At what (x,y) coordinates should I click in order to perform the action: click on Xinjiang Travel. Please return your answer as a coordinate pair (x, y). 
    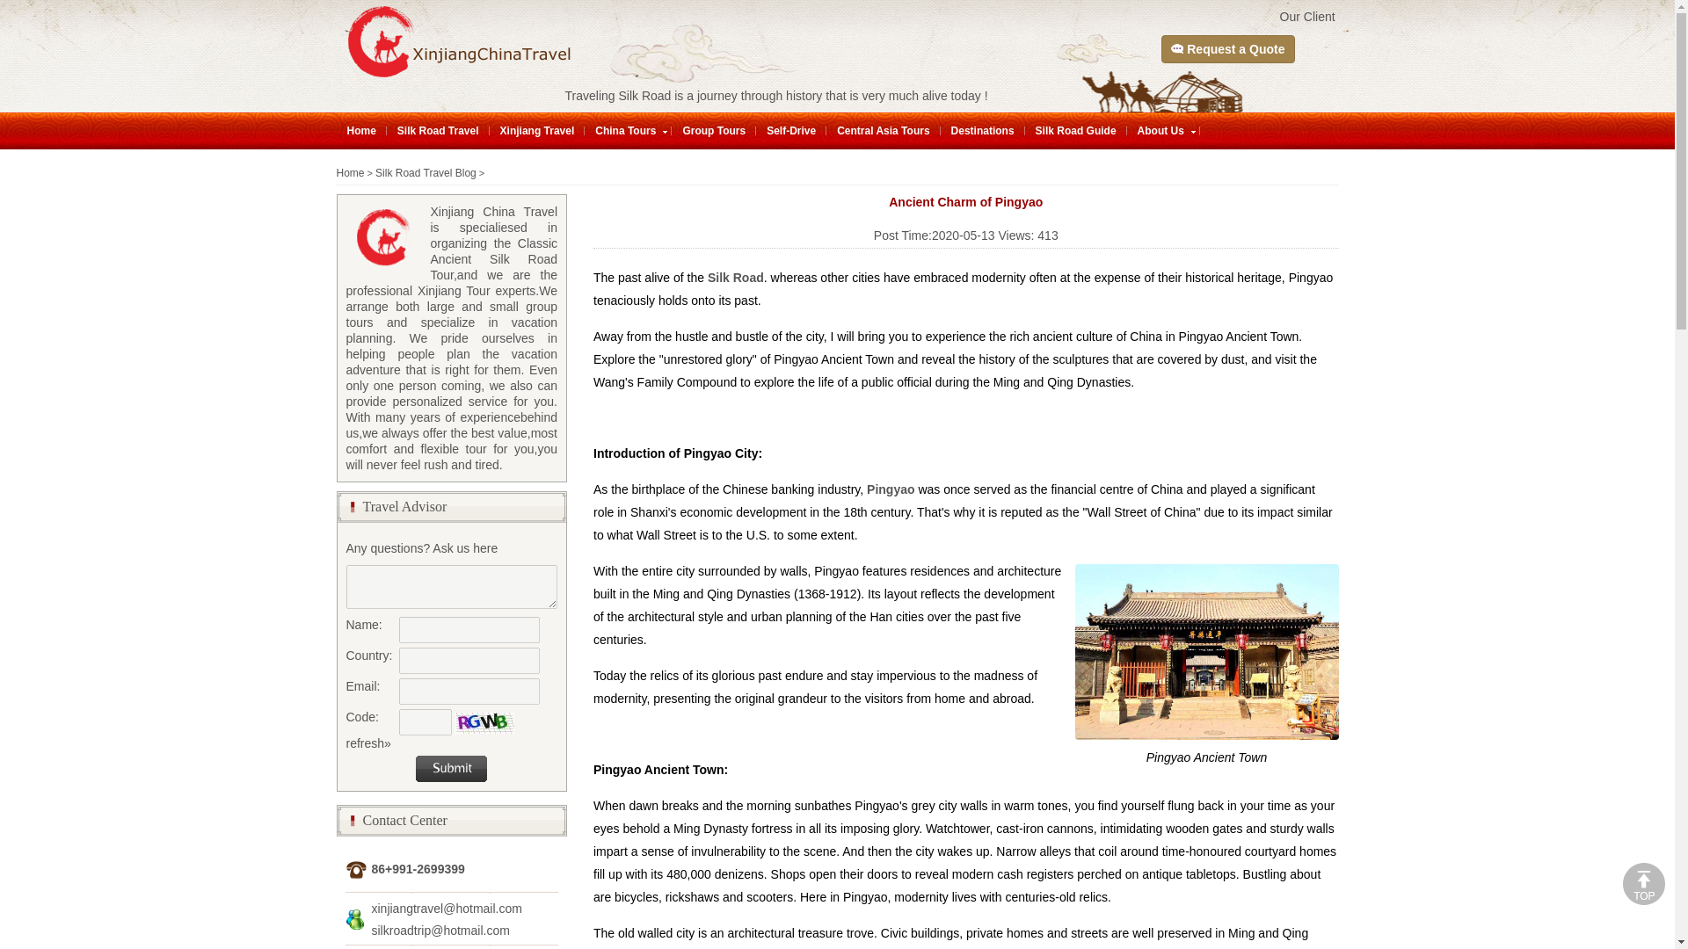
    Looking at the image, I should click on (537, 130).